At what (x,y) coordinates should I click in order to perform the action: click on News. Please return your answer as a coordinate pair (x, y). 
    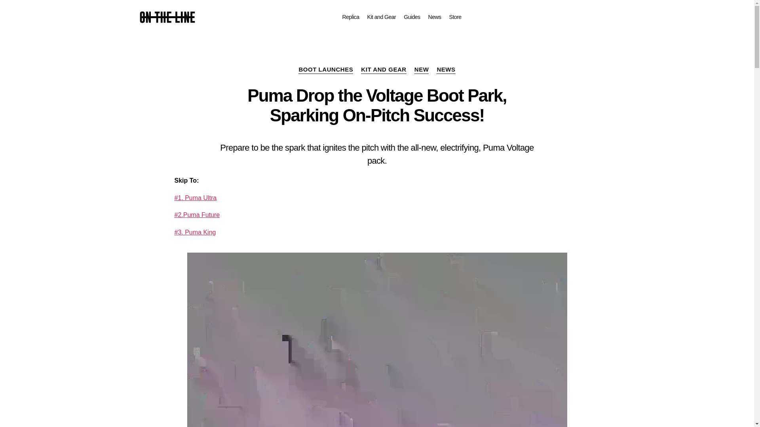
    Looking at the image, I should click on (435, 17).